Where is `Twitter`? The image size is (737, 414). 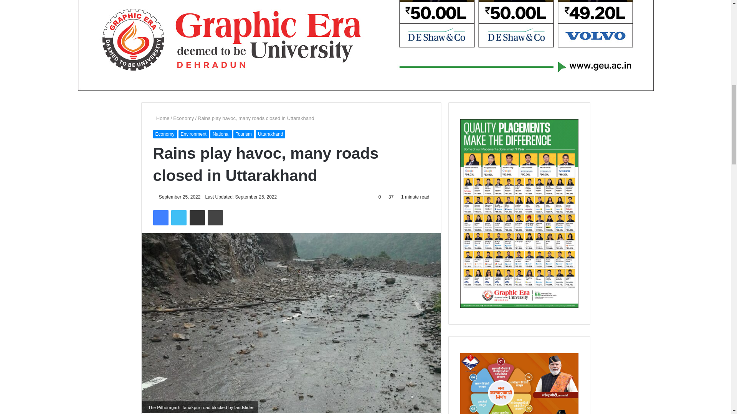
Twitter is located at coordinates (178, 217).